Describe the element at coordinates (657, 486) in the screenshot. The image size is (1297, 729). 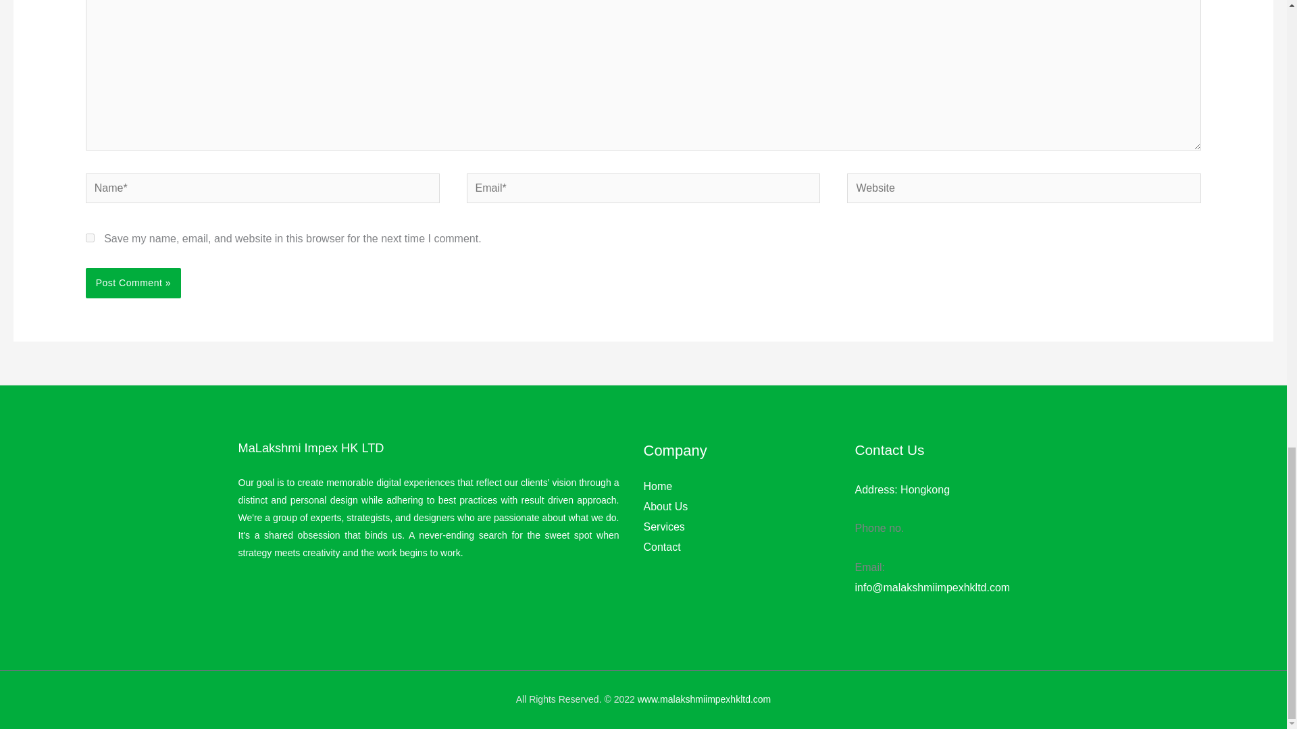
I see `Home` at that location.